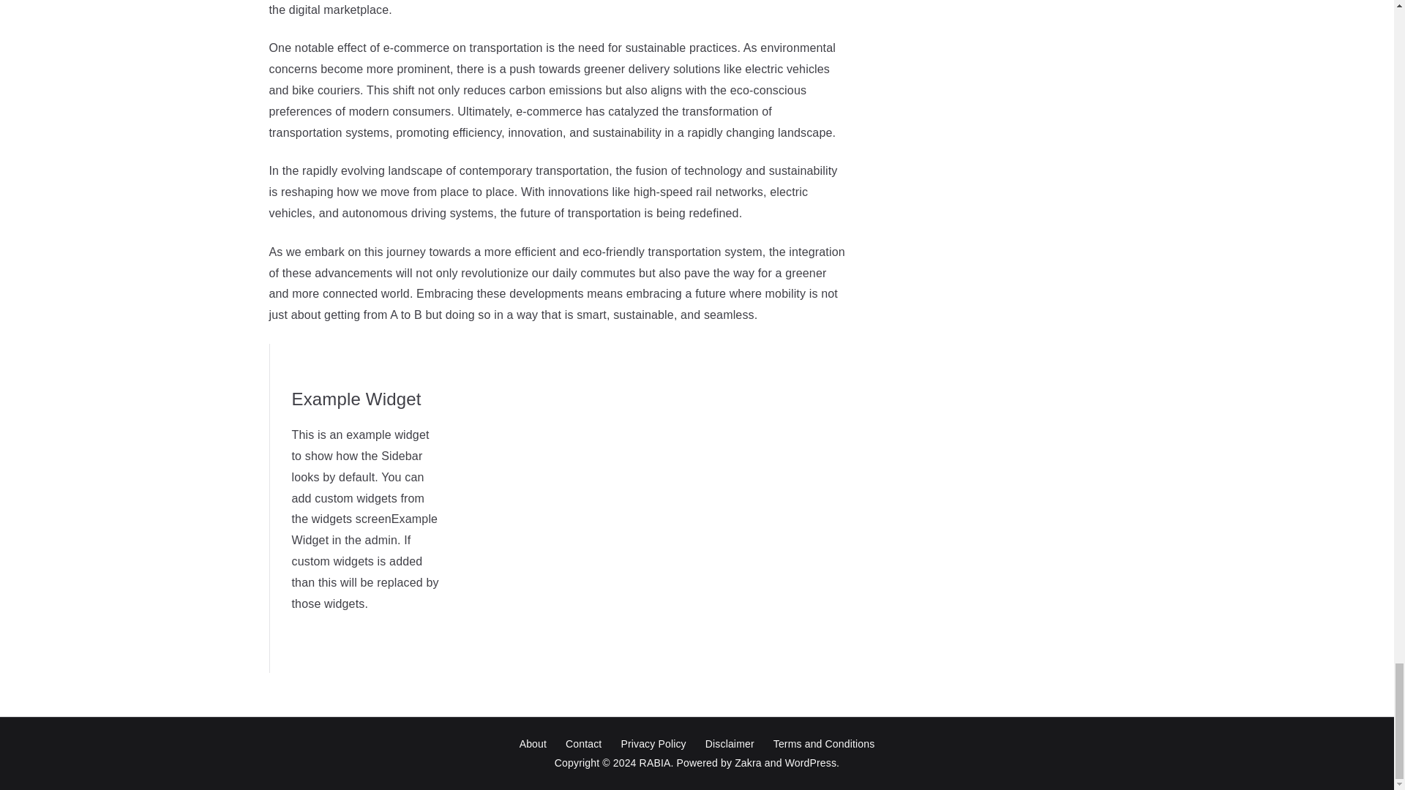 The image size is (1405, 790). I want to click on Contact, so click(584, 745).